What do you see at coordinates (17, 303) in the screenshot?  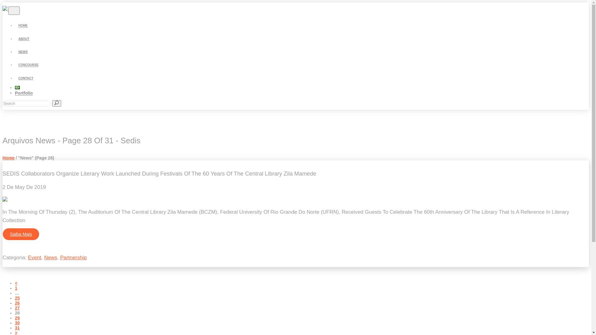 I see `26` at bounding box center [17, 303].